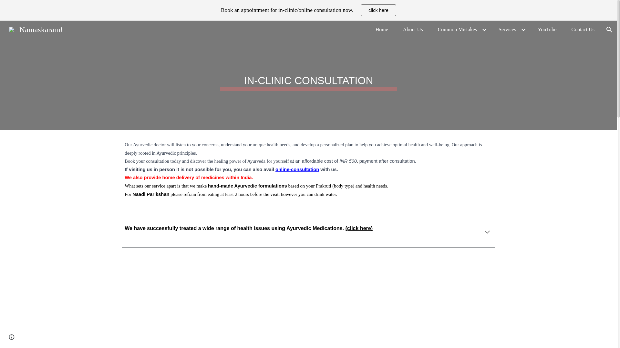  Describe the element at coordinates (382, 29) in the screenshot. I see `Home` at that location.